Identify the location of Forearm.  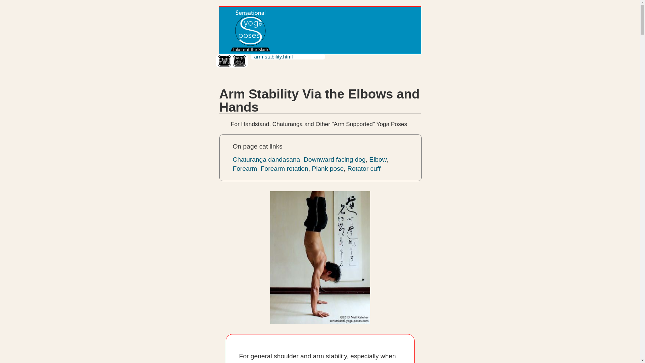
(245, 168).